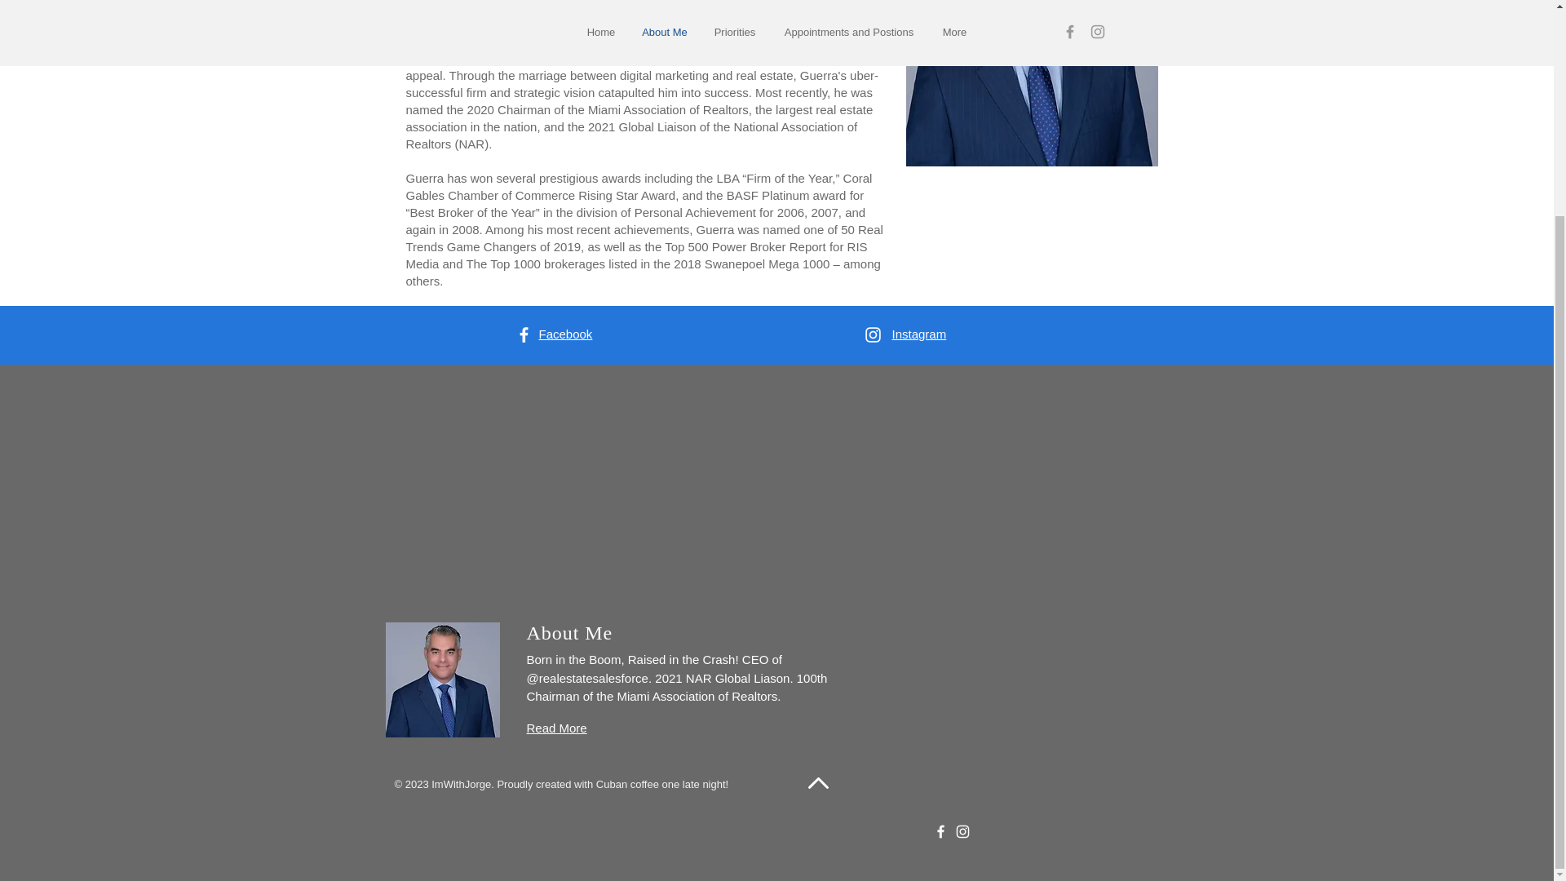 This screenshot has width=1566, height=881. Describe the element at coordinates (564, 333) in the screenshot. I see `Facebook` at that location.